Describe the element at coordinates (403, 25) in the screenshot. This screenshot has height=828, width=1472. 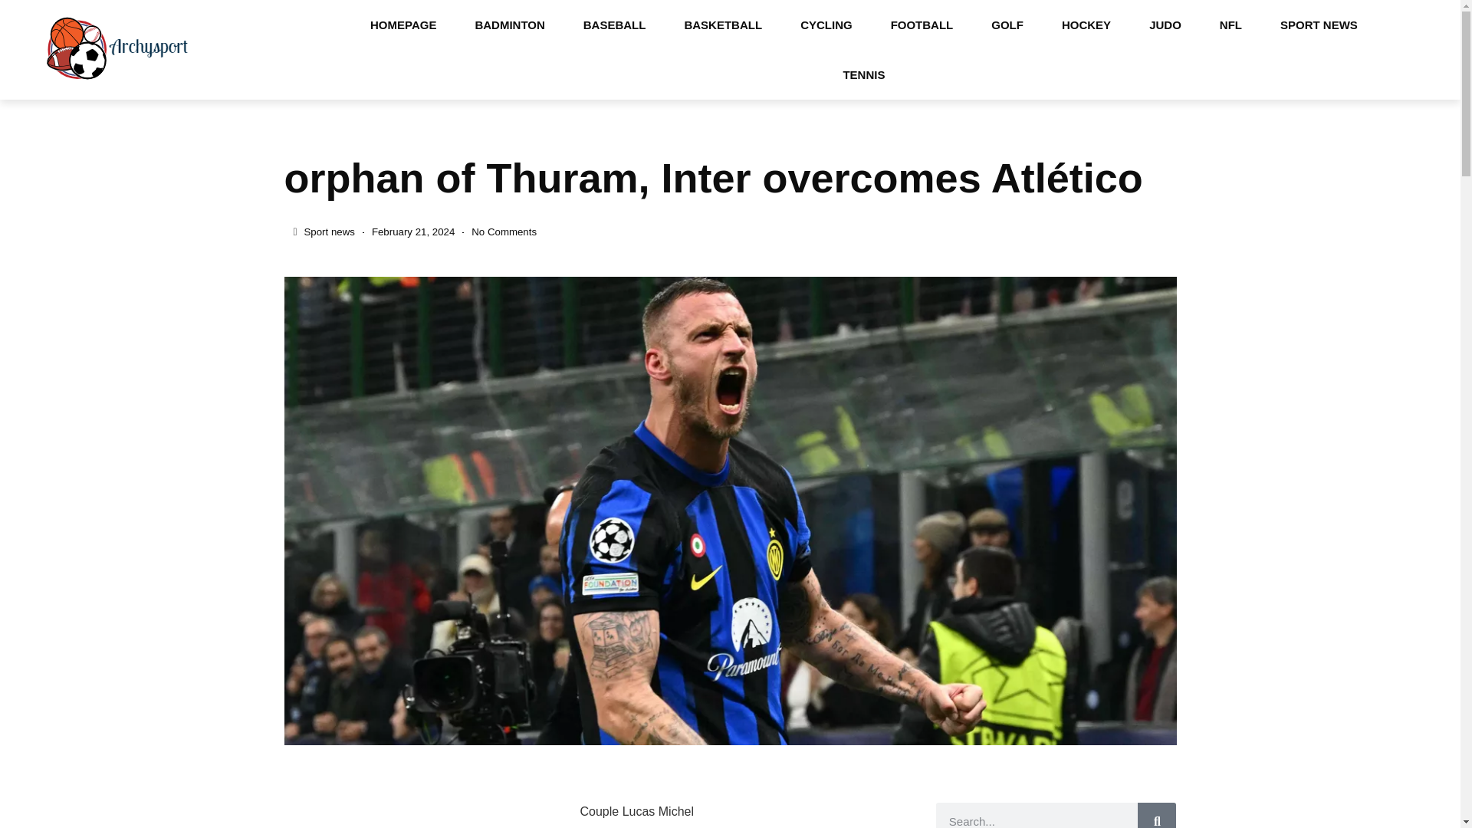
I see `HOMEPAGE` at that location.